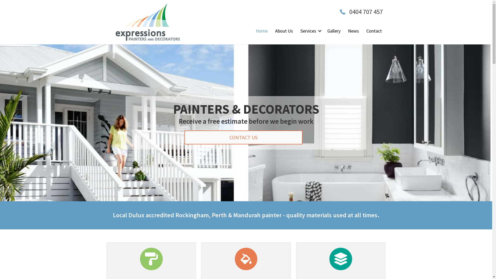 Image resolution: width=496 pixels, height=279 pixels. What do you see at coordinates (148, 22) in the screenshot?
I see `Logo-website` at bounding box center [148, 22].